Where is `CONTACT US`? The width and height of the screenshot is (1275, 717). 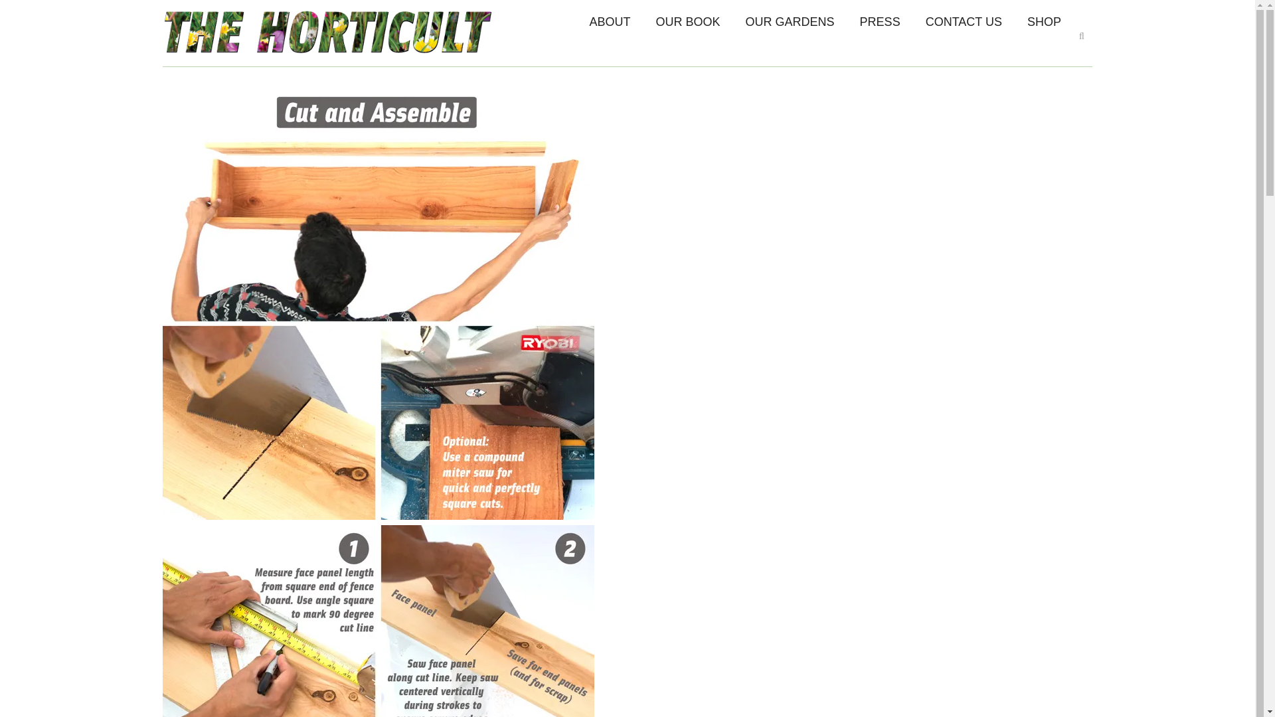
CONTACT US is located at coordinates (964, 22).